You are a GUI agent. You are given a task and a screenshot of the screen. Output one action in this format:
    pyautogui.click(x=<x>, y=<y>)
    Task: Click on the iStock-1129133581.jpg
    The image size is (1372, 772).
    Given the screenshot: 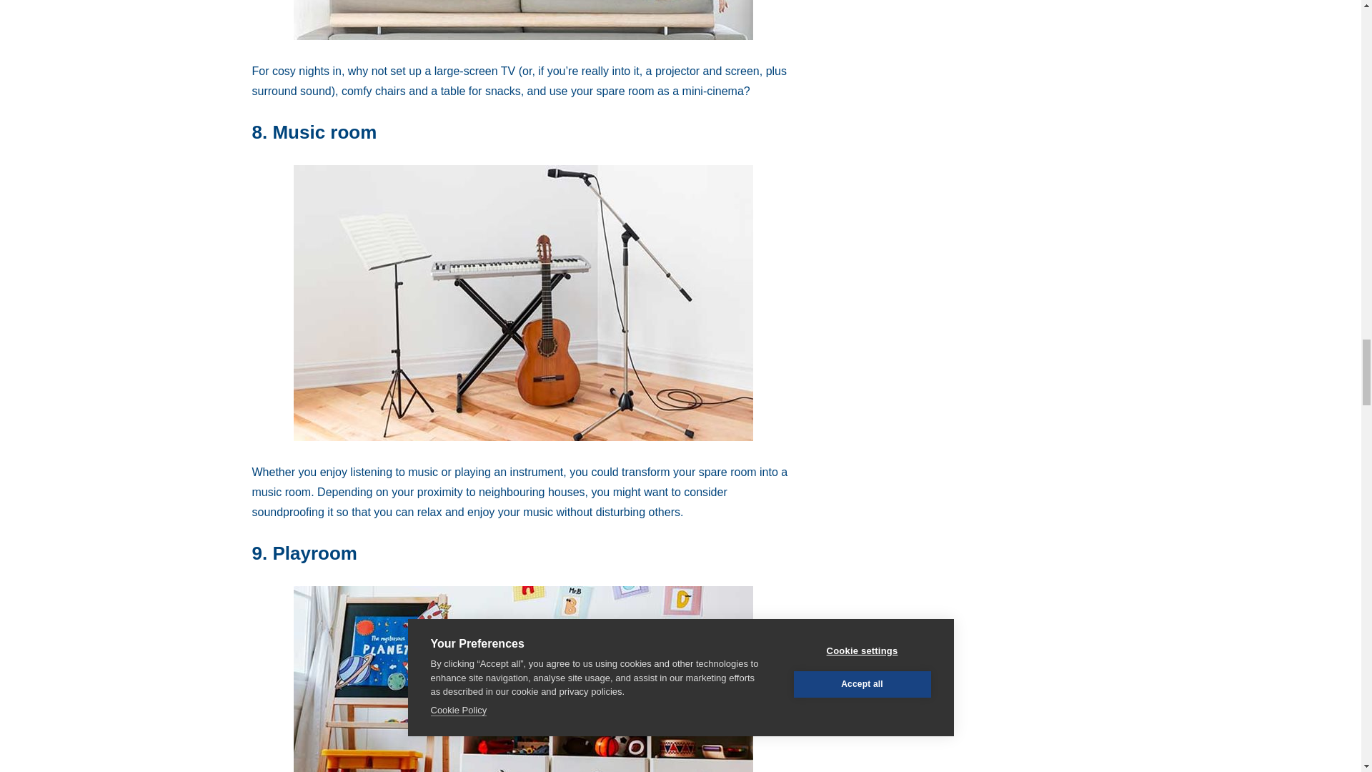 What is the action you would take?
    pyautogui.click(x=523, y=679)
    